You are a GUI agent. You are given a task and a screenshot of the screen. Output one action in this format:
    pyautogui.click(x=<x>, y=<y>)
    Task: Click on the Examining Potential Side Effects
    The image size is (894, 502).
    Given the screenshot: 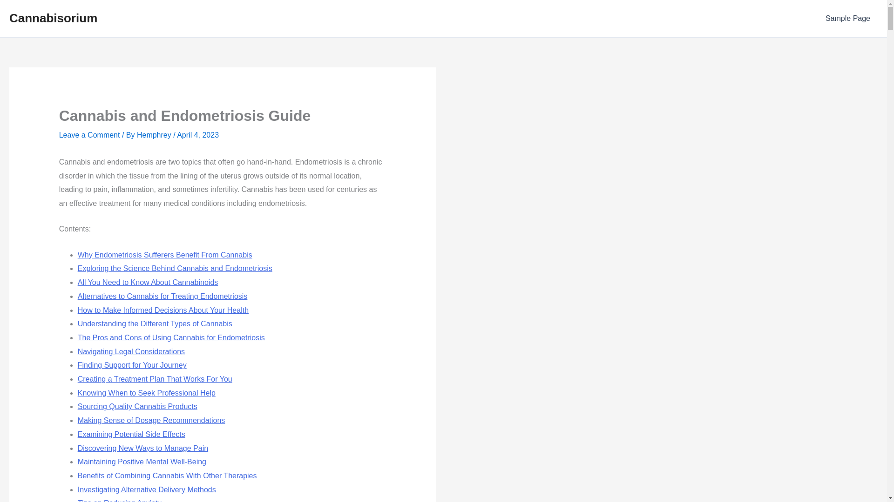 What is the action you would take?
    pyautogui.click(x=131, y=434)
    